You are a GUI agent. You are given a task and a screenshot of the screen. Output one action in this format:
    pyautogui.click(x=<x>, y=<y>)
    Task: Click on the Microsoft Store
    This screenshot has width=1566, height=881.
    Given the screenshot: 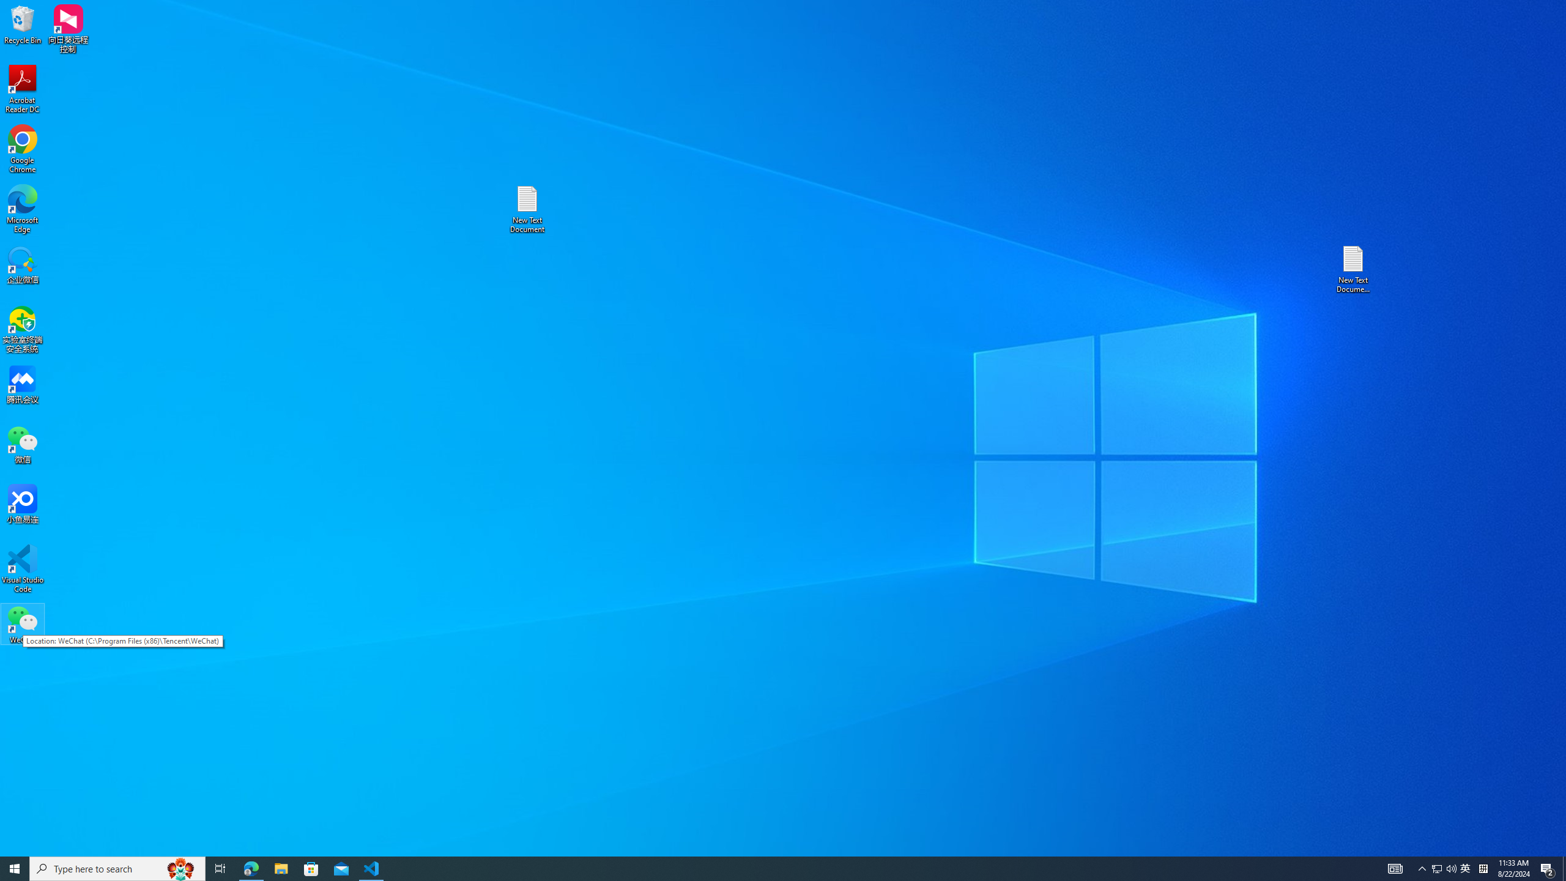 What is the action you would take?
    pyautogui.click(x=311, y=869)
    